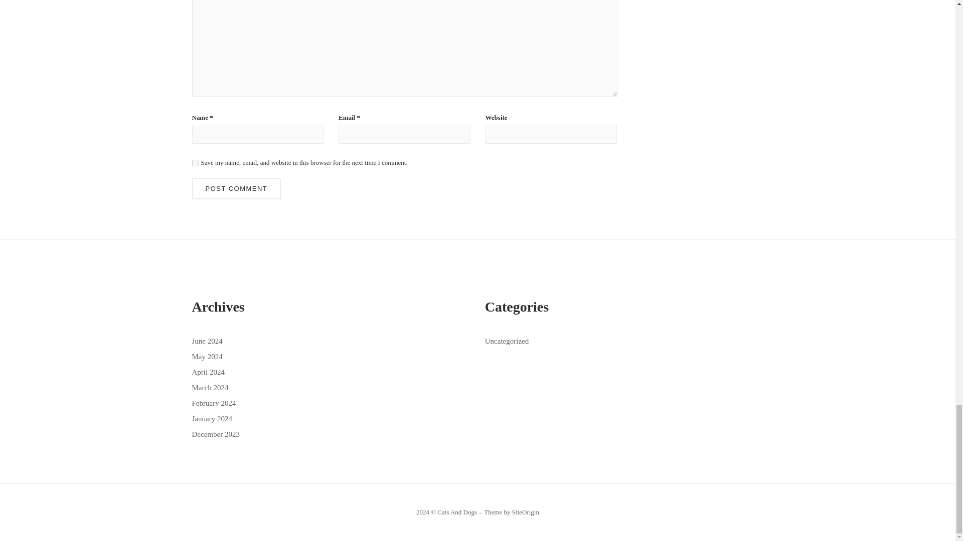  I want to click on June 2024, so click(207, 341).